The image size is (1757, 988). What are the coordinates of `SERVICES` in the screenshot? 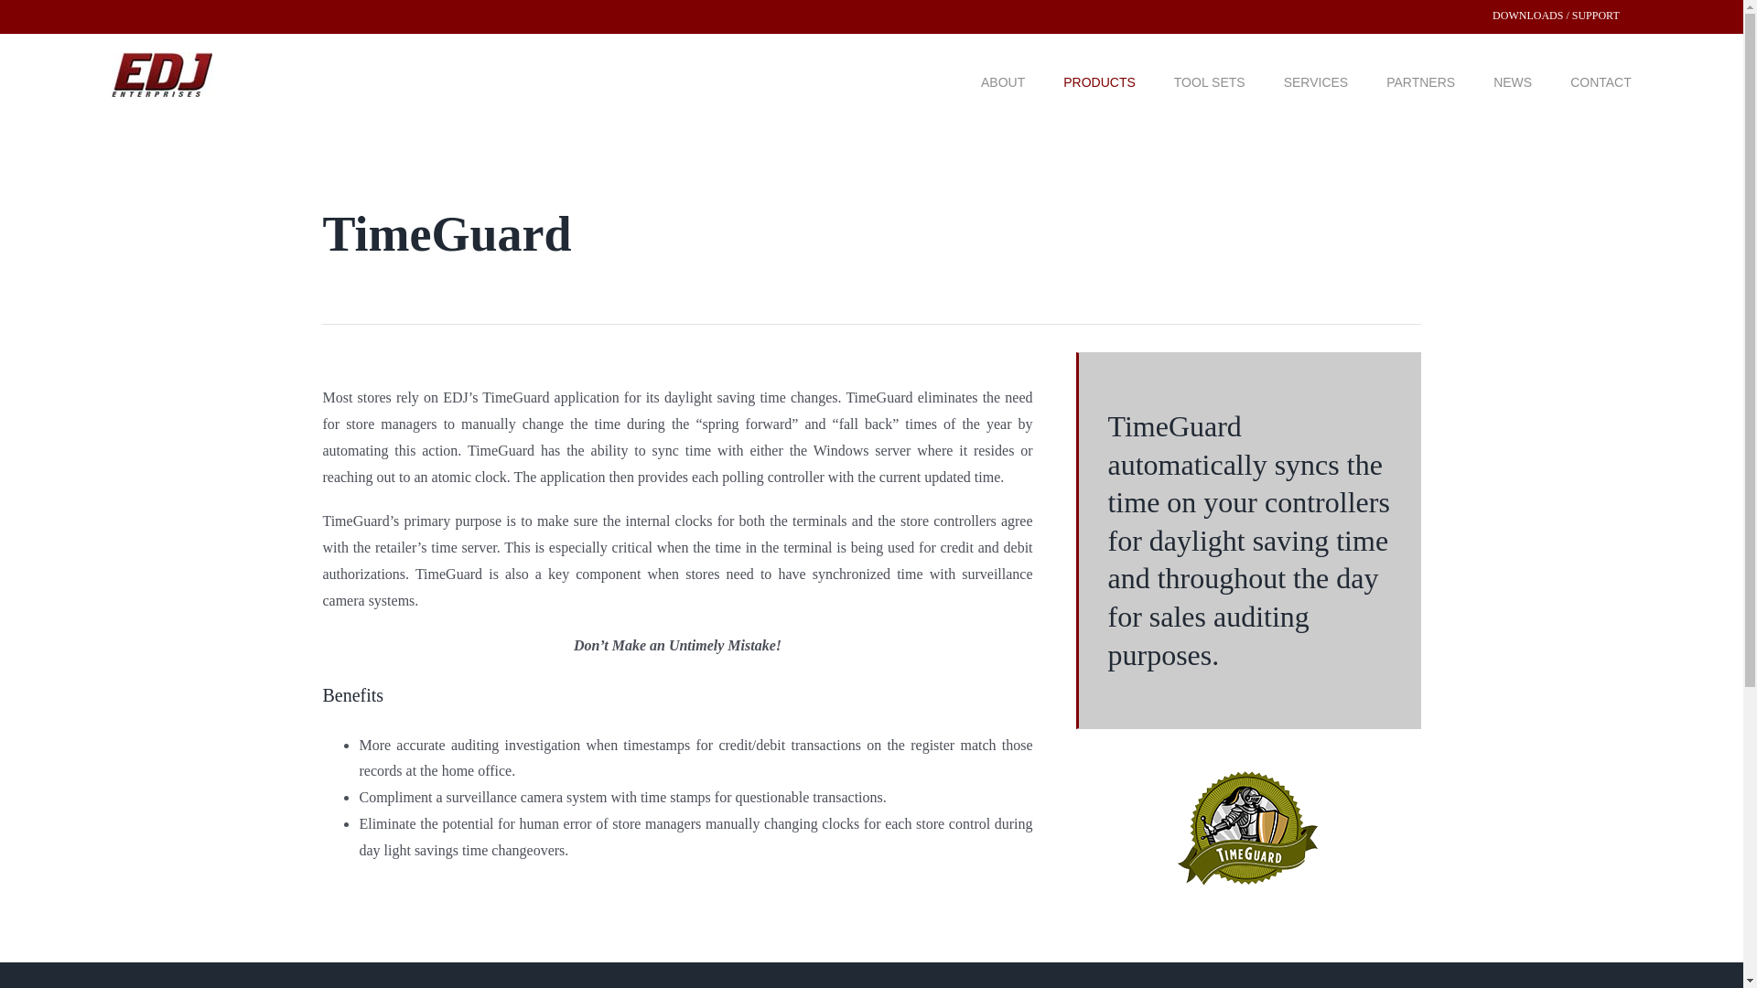 It's located at (1316, 82).